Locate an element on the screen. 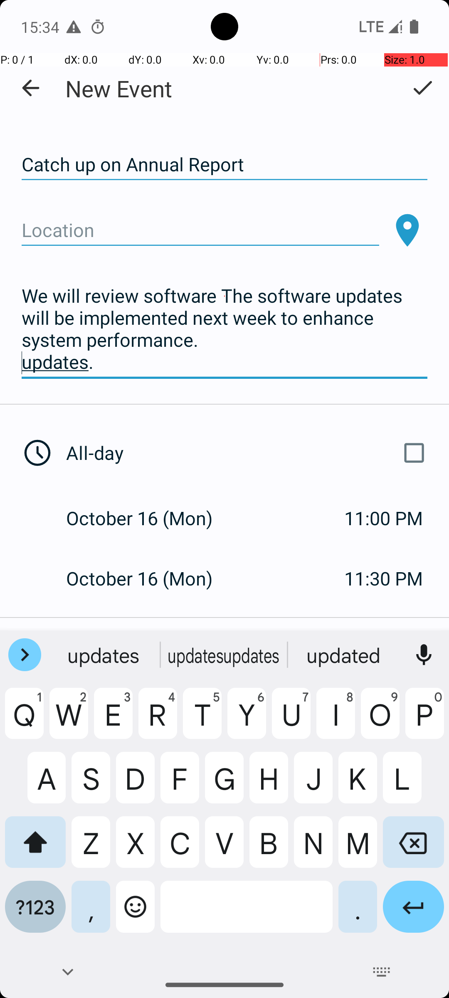  We will review software The software updates will be implemented next week to enhance system performance.
updates. is located at coordinates (224, 329).